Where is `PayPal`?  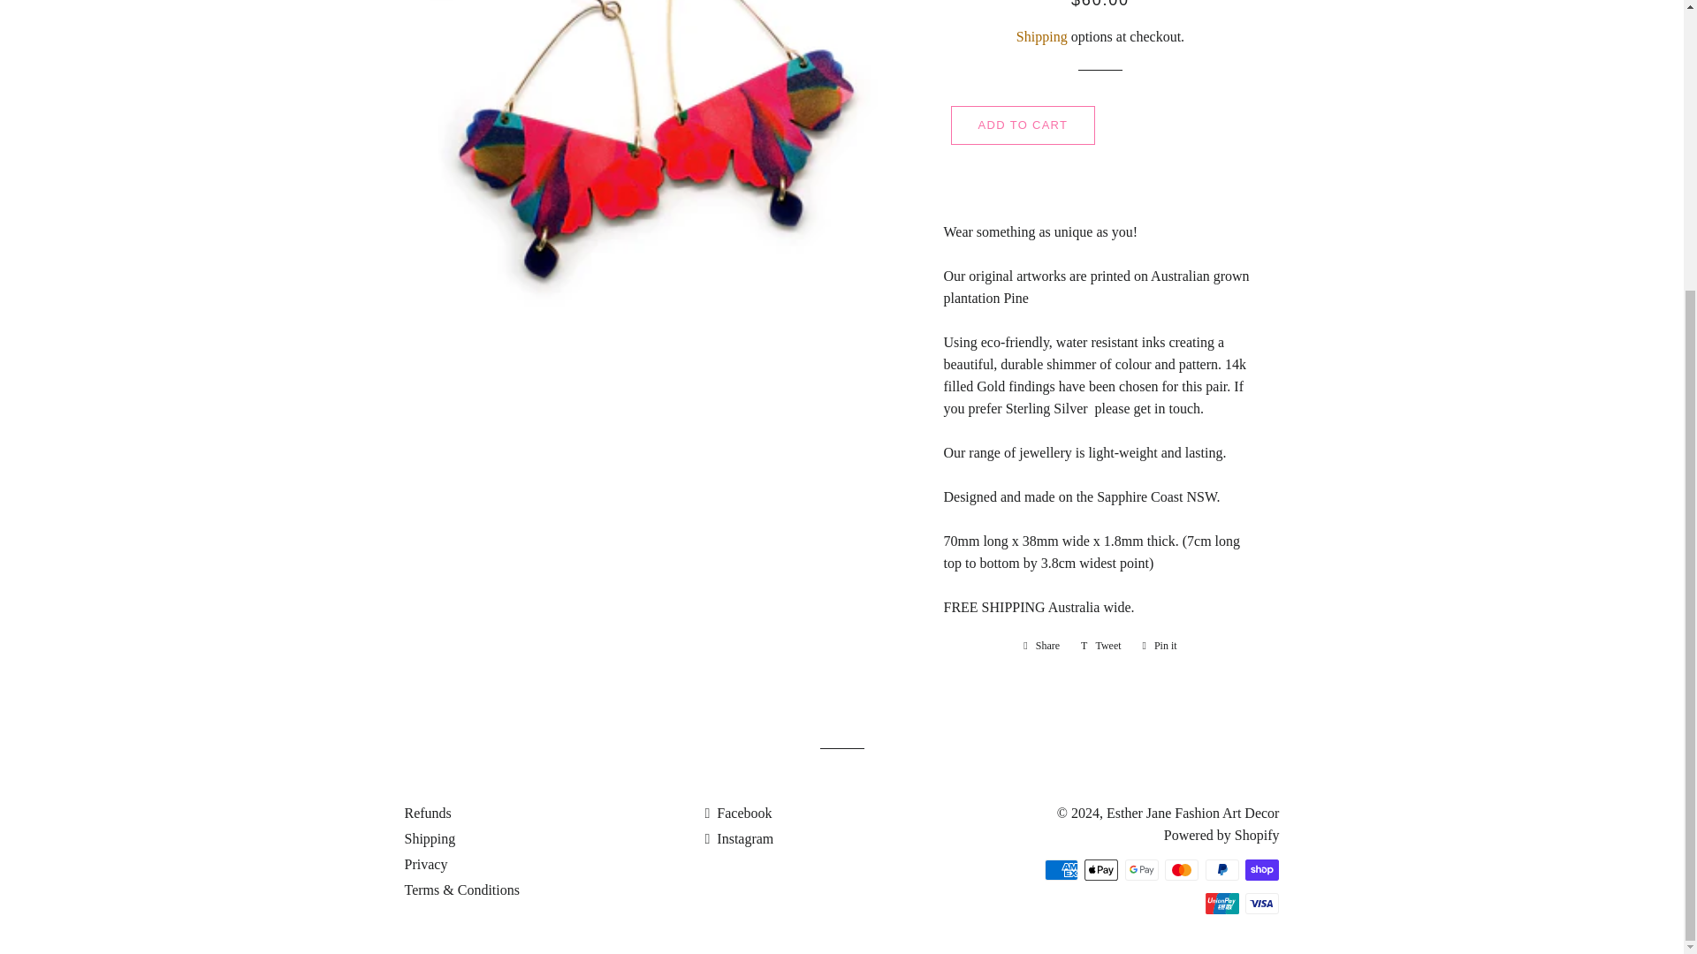 PayPal is located at coordinates (1221, 869).